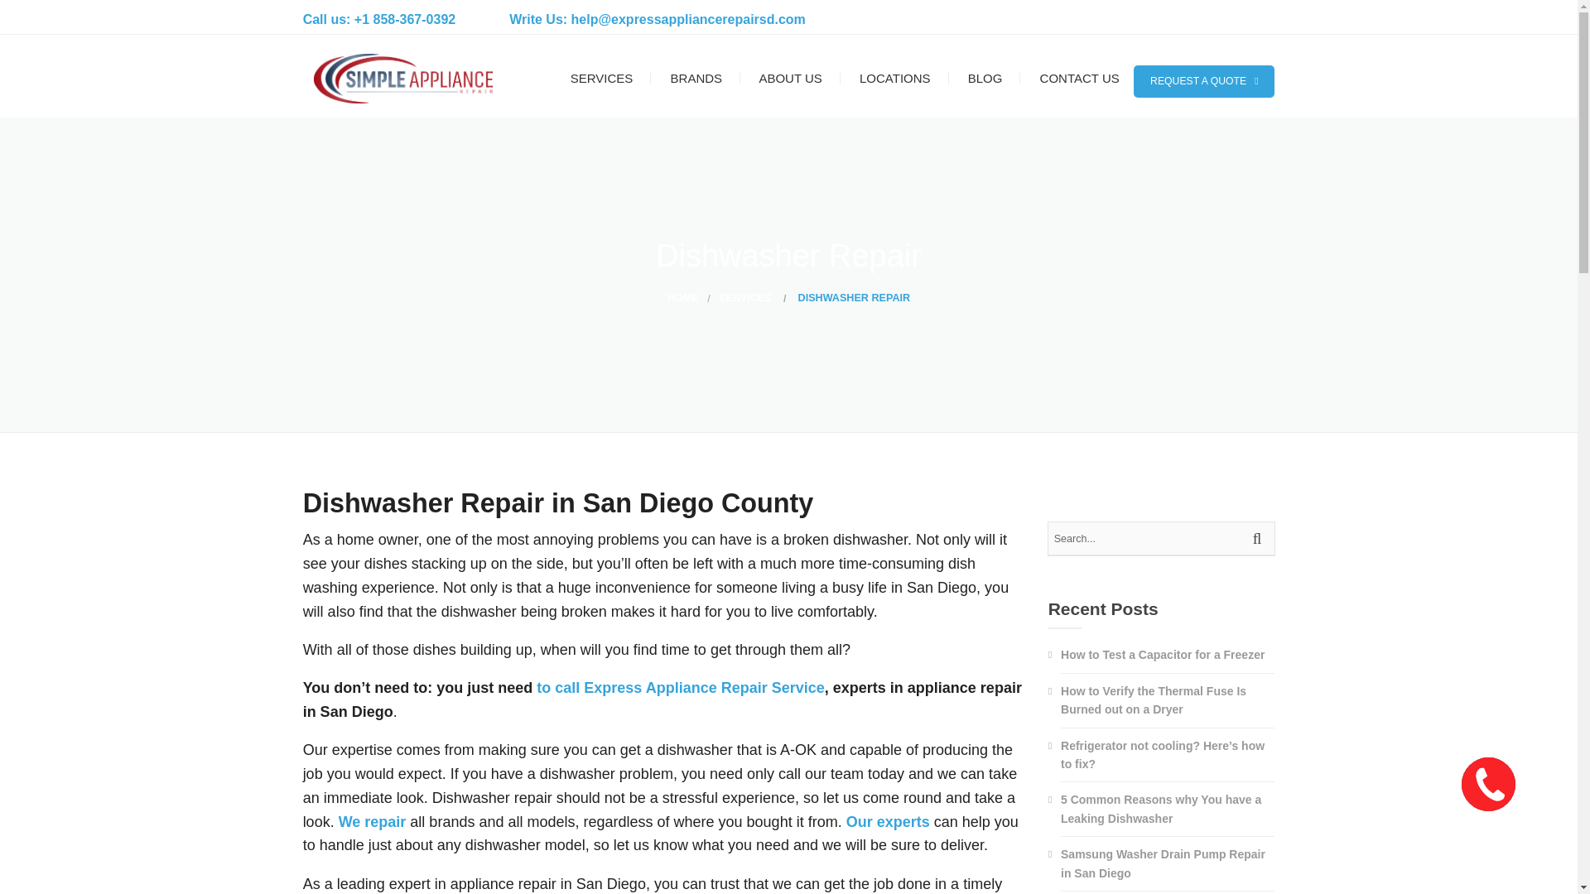 Image resolution: width=1590 pixels, height=894 pixels. Describe the element at coordinates (618, 214) in the screenshot. I see `Dryer Repair` at that location.